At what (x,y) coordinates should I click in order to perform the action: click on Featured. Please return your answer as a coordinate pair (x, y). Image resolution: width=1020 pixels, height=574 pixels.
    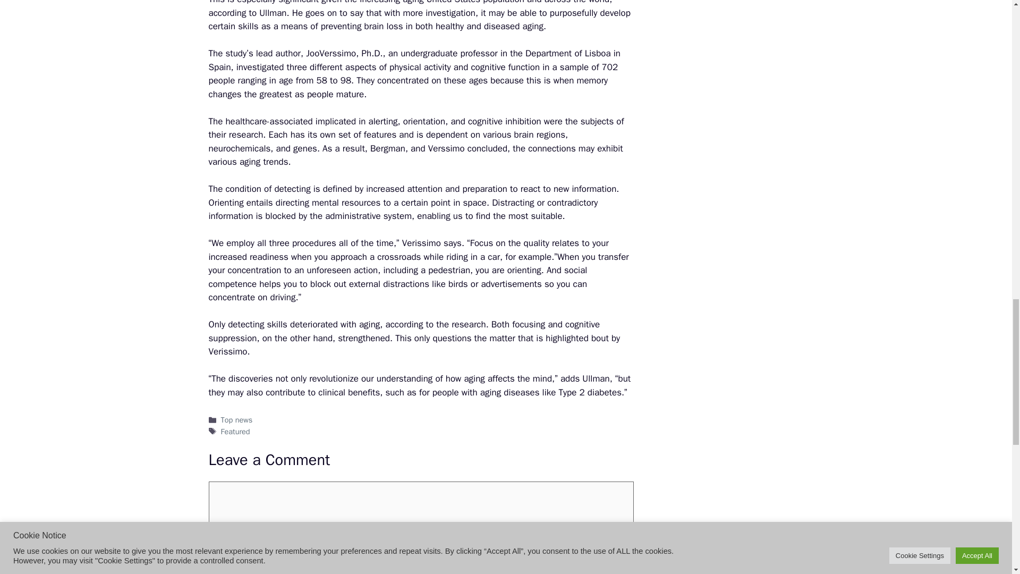
    Looking at the image, I should click on (235, 432).